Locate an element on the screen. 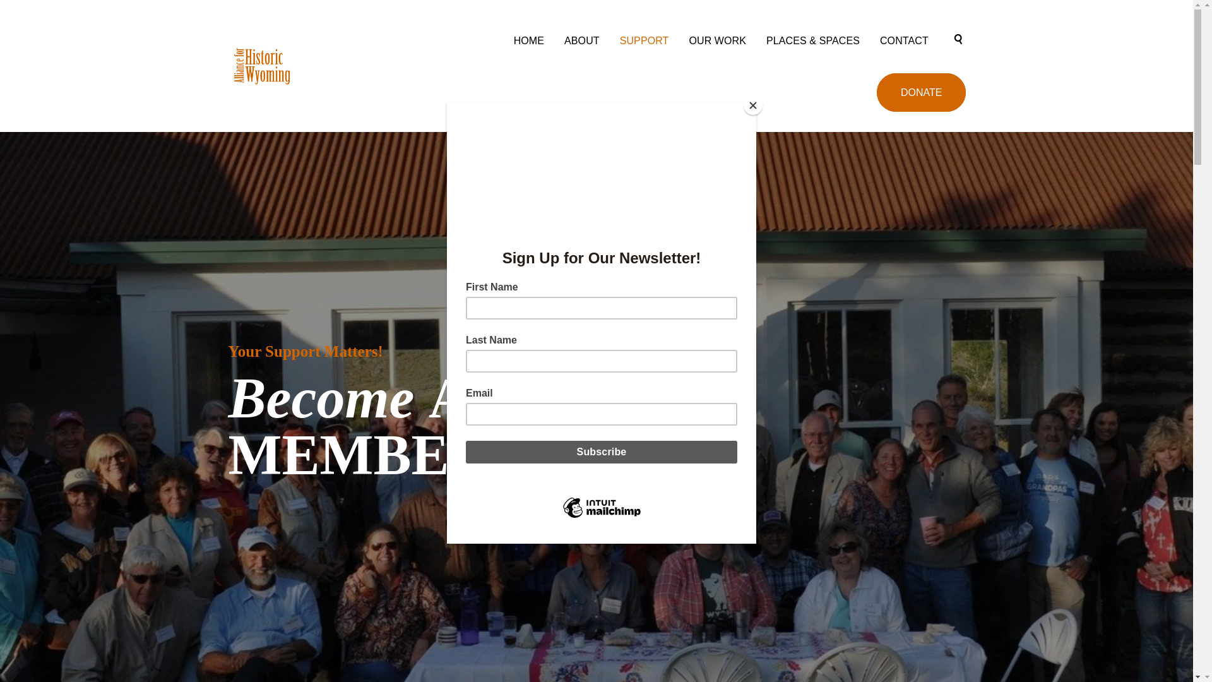  HOME is located at coordinates (529, 41).